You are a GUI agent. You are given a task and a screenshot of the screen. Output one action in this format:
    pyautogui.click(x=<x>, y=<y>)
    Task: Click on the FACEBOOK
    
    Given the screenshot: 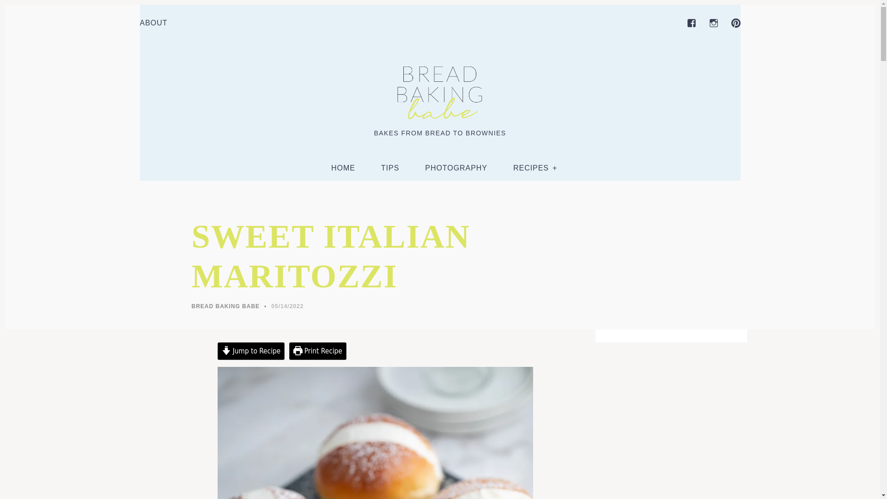 What is the action you would take?
    pyautogui.click(x=691, y=23)
    